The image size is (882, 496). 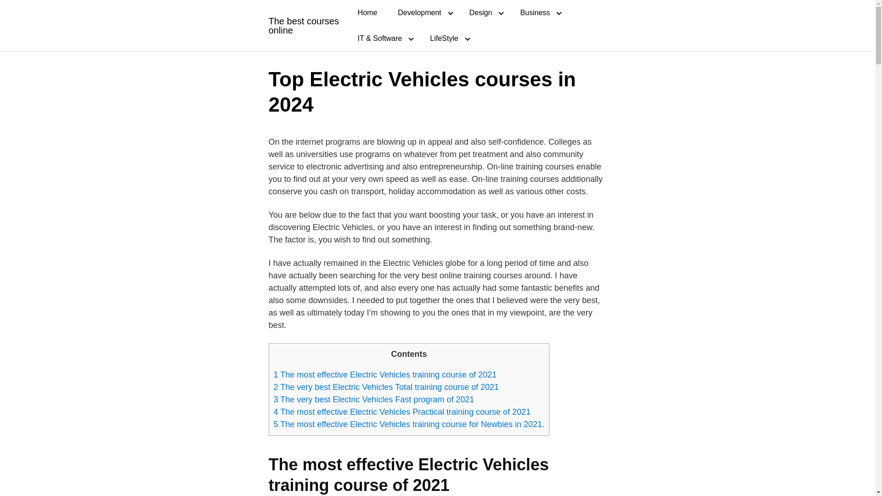 What do you see at coordinates (484, 13) in the screenshot?
I see `Design` at bounding box center [484, 13].